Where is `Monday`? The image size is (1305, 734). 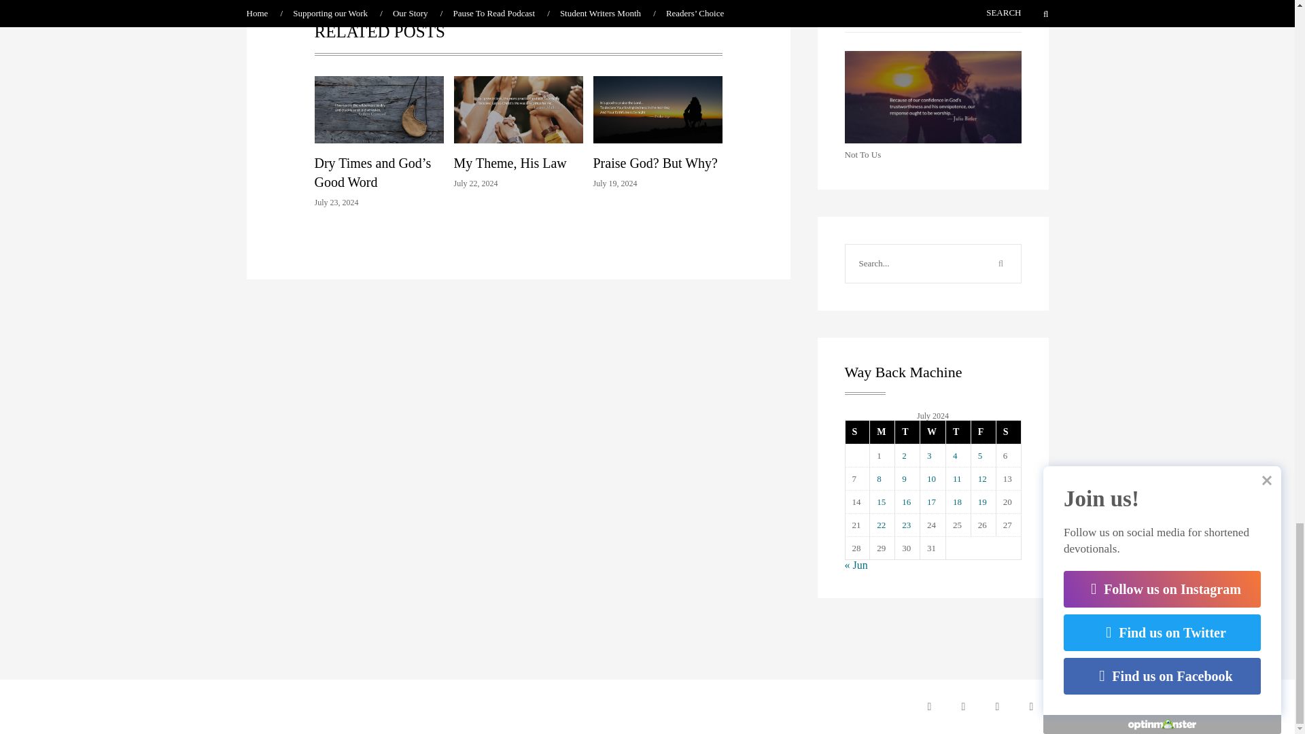 Monday is located at coordinates (881, 432).